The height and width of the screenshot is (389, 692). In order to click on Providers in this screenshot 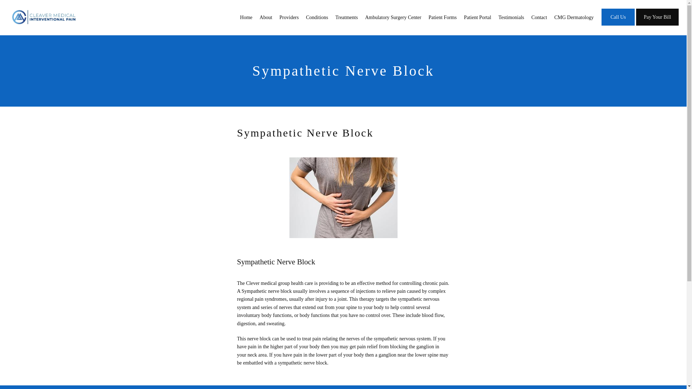, I will do `click(289, 17)`.